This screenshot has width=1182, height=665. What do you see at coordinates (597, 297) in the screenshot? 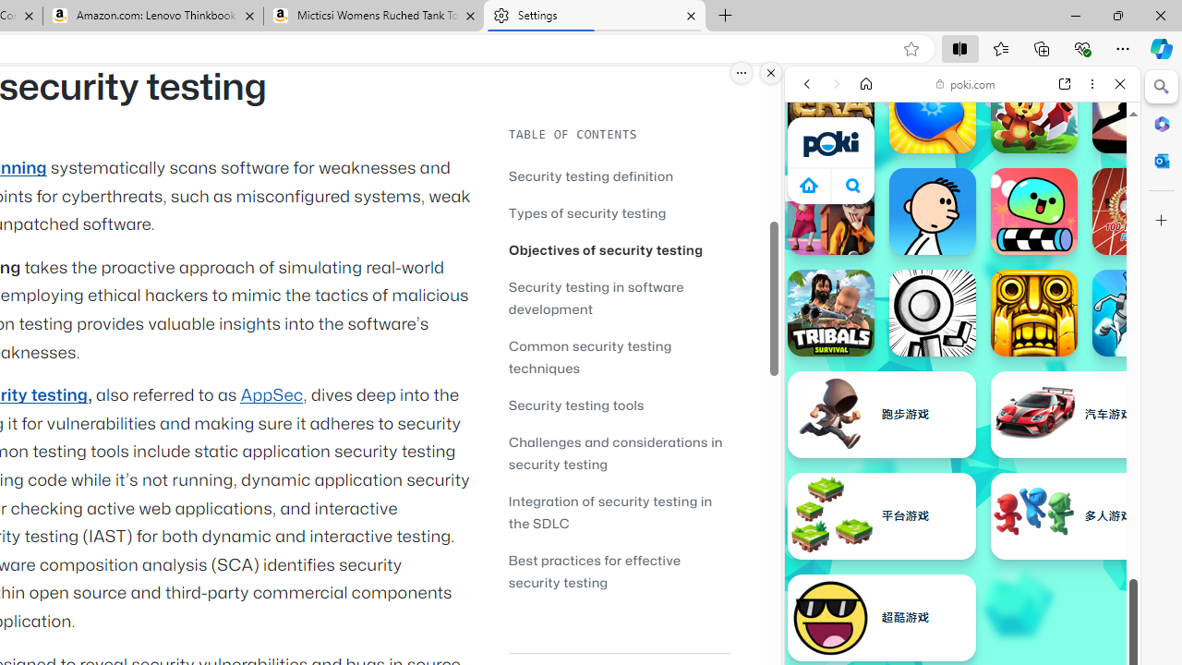
I see `Security testing in software development` at bounding box center [597, 297].